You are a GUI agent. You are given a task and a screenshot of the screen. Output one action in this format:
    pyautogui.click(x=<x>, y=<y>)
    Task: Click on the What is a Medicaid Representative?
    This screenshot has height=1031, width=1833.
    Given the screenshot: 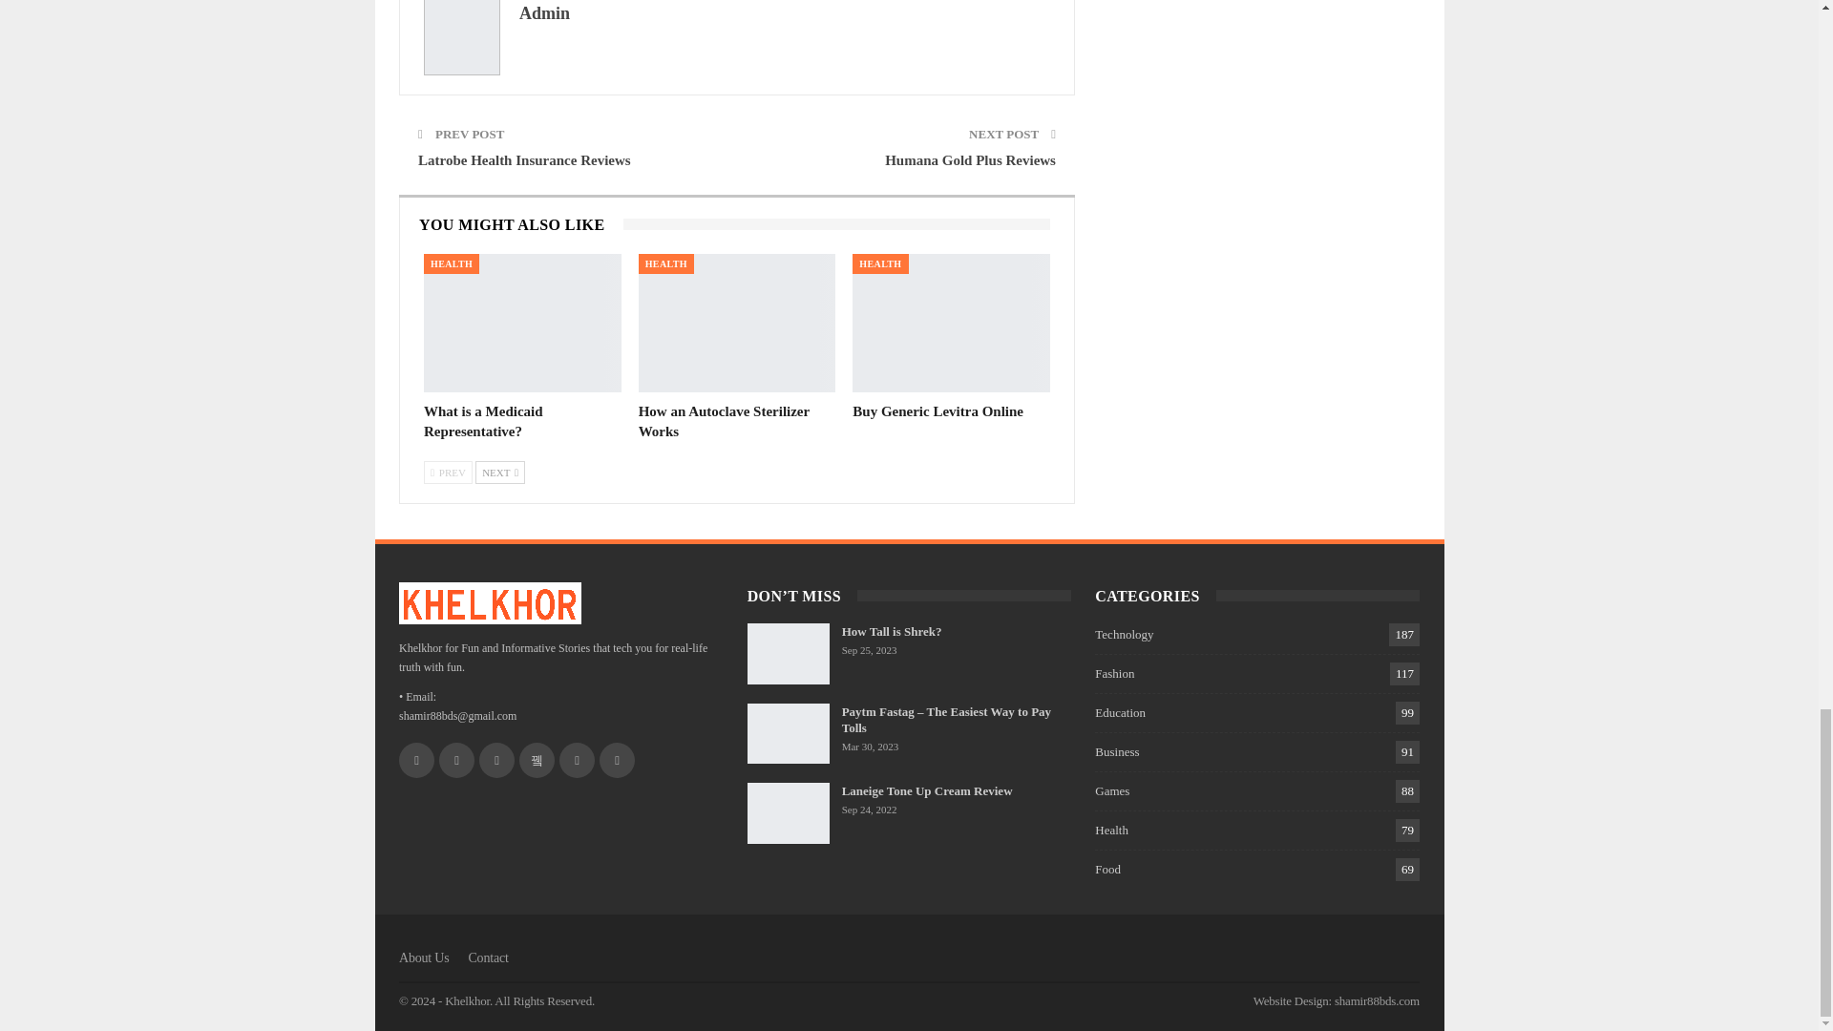 What is the action you would take?
    pyautogui.click(x=521, y=323)
    